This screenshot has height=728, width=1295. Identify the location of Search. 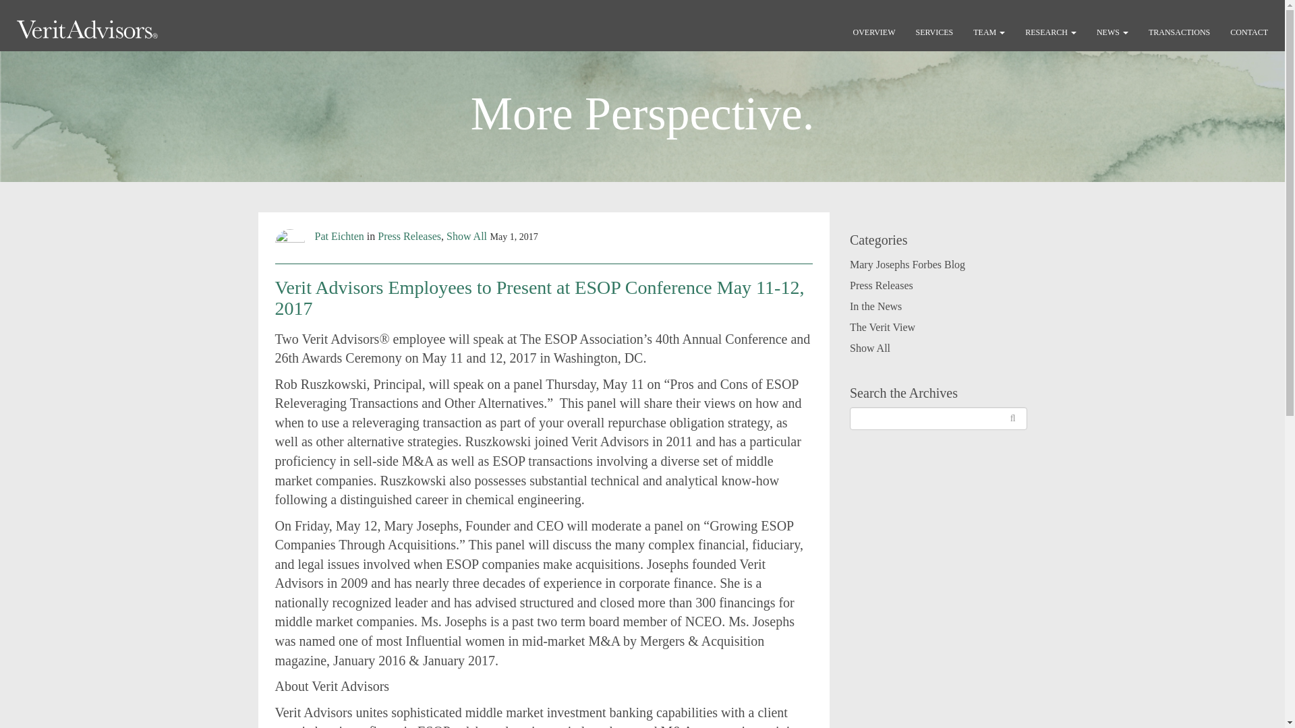
(938, 418).